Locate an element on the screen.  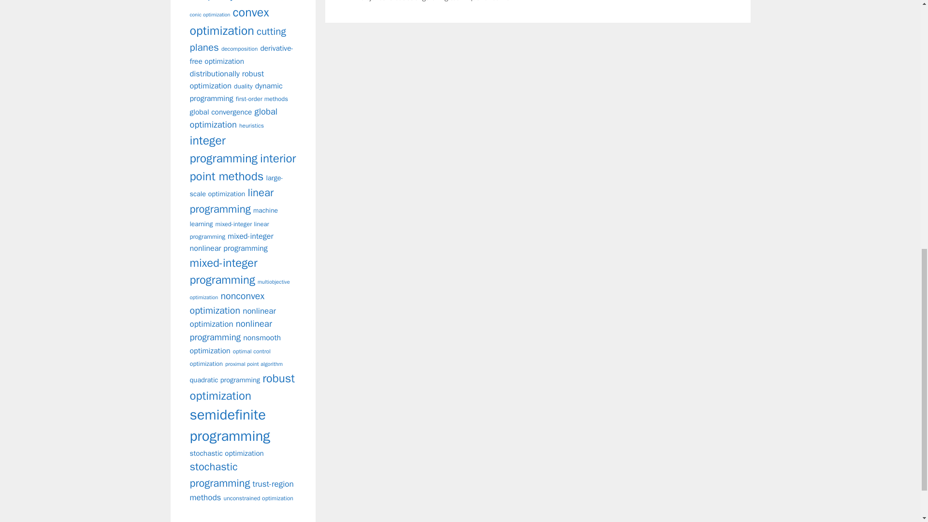
A disjunctive cut strengthening technique for convex MINLP is located at coordinates (444, 1).